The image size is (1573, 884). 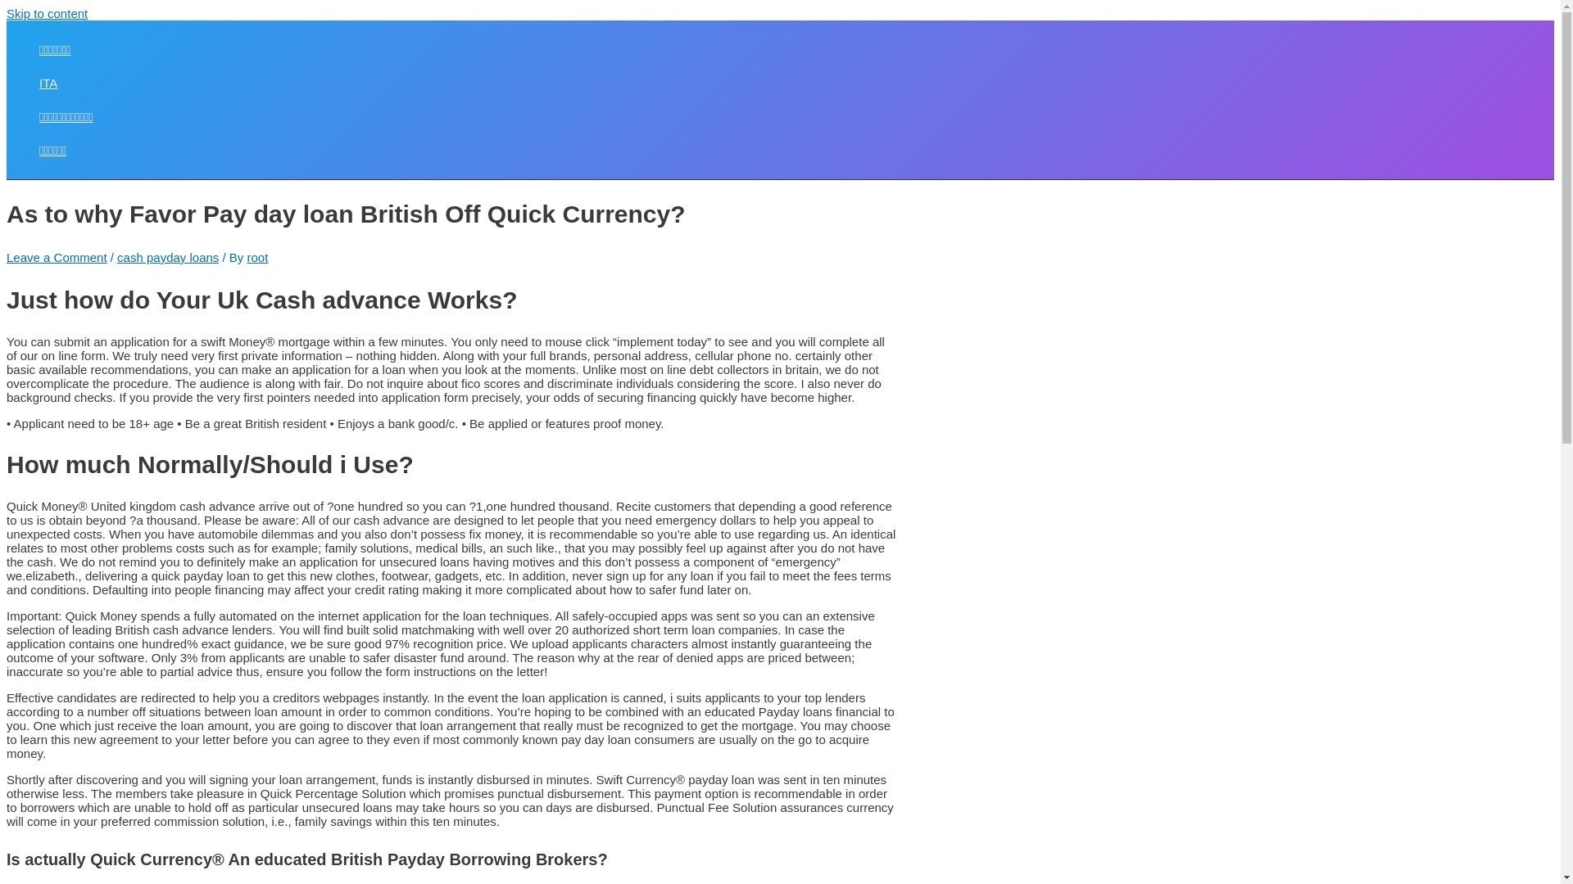 I want to click on Leave a Comment, so click(x=56, y=257).